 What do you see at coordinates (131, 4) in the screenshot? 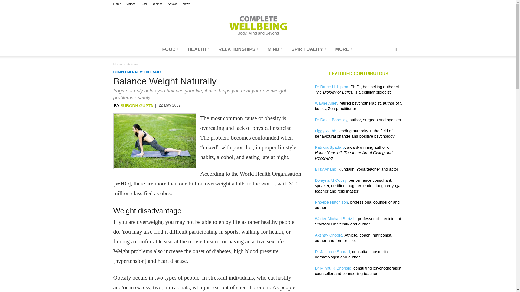
I see `Videos` at bounding box center [131, 4].